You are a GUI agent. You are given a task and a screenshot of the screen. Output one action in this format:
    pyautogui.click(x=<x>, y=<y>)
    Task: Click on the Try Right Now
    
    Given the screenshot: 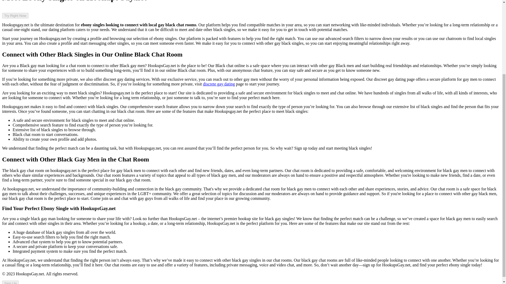 What is the action you would take?
    pyautogui.click(x=15, y=15)
    